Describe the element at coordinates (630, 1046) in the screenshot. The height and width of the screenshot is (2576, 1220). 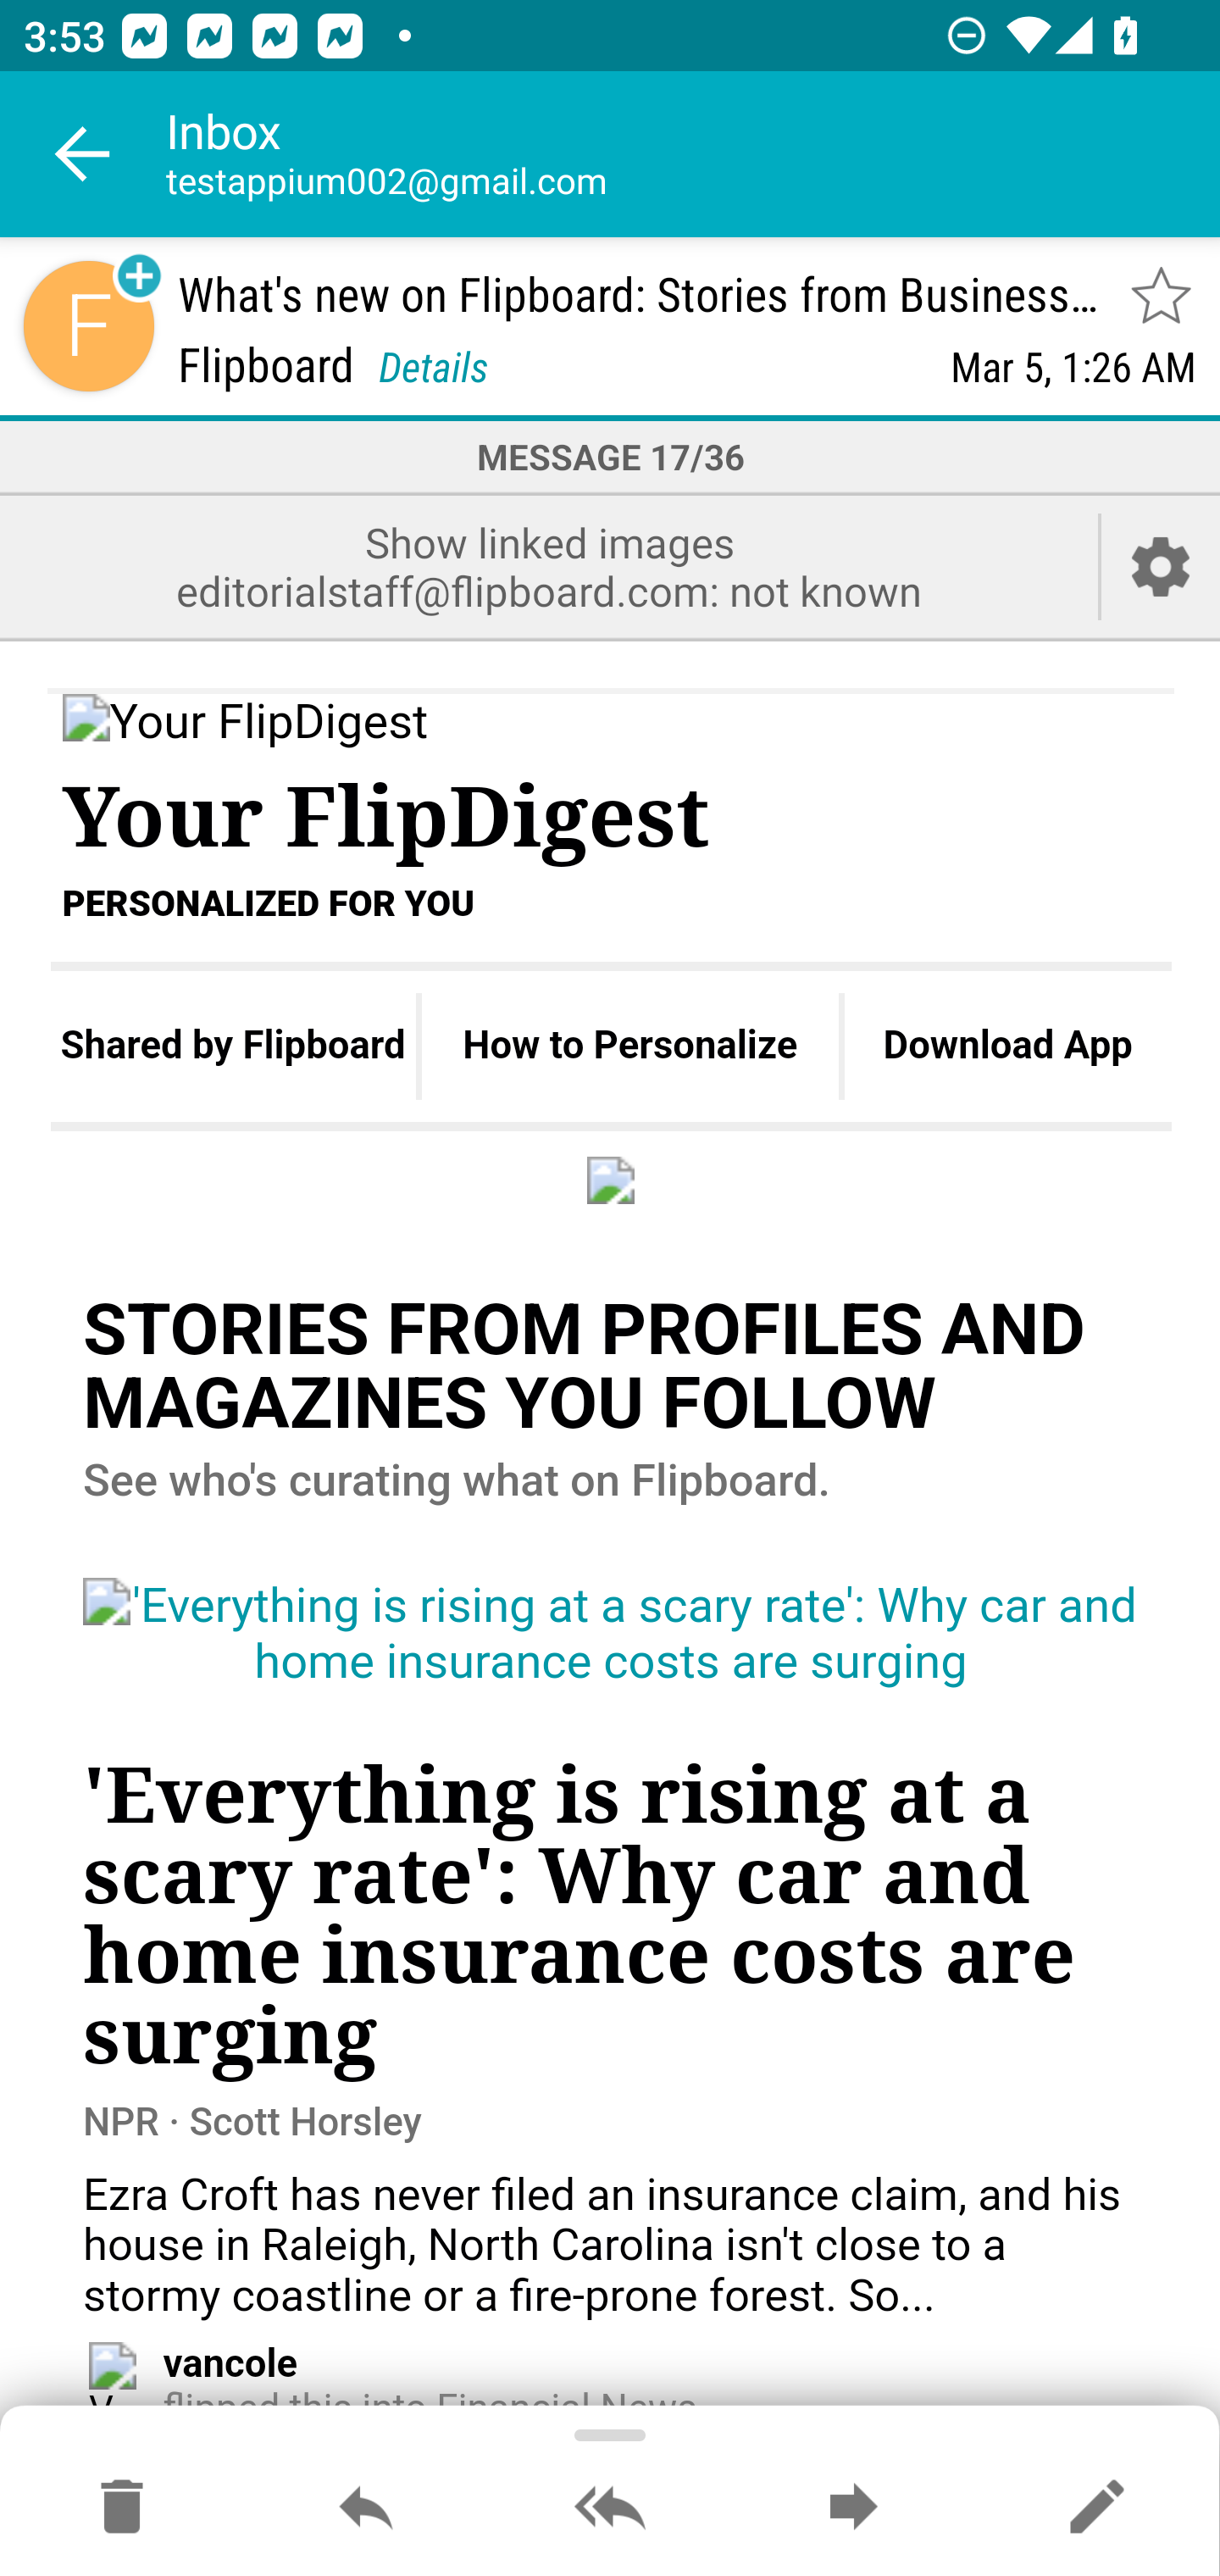
I see `How to Personalize` at that location.